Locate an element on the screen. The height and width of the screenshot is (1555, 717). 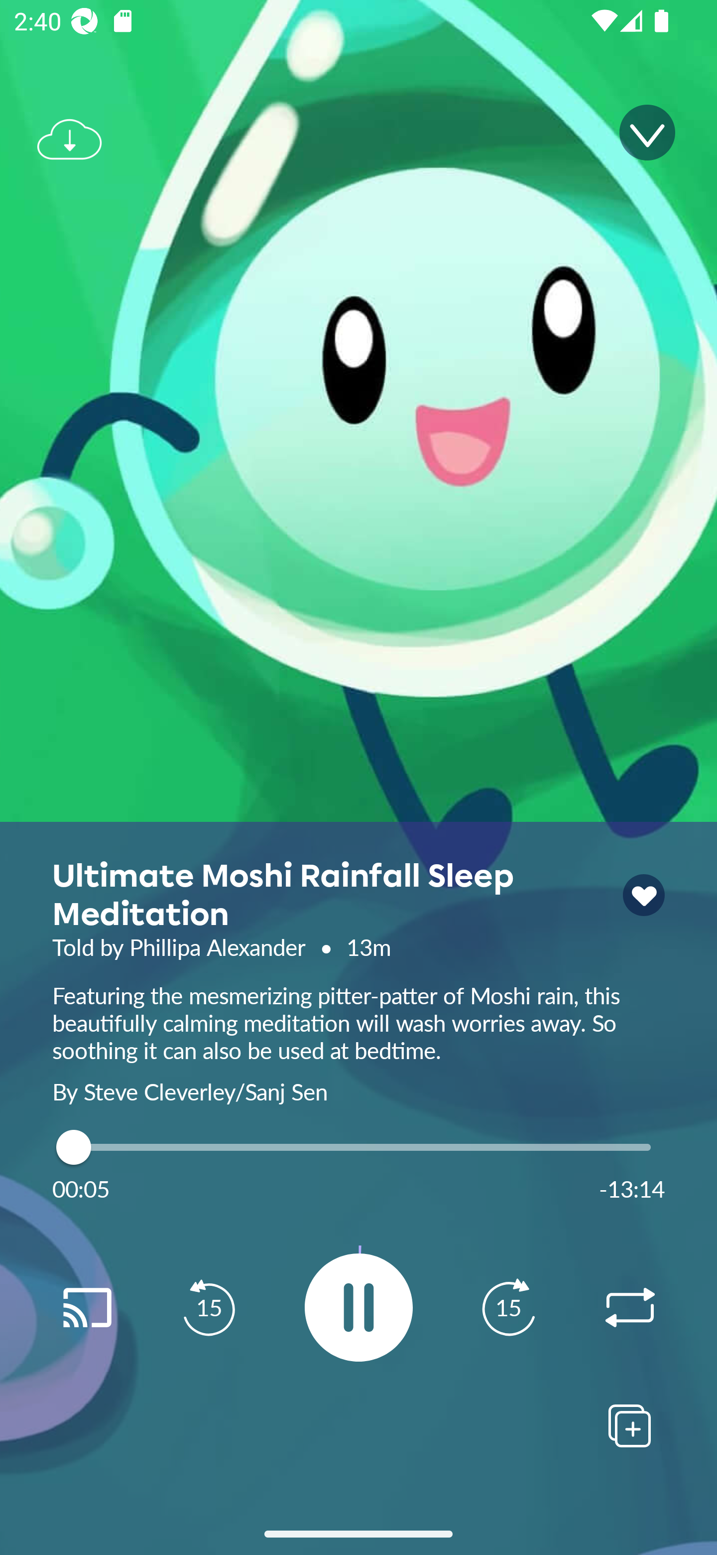
Add To Playlists is located at coordinates (629, 1425).